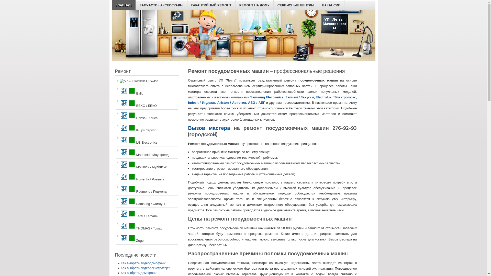  I want to click on Zugel, so click(147, 238).